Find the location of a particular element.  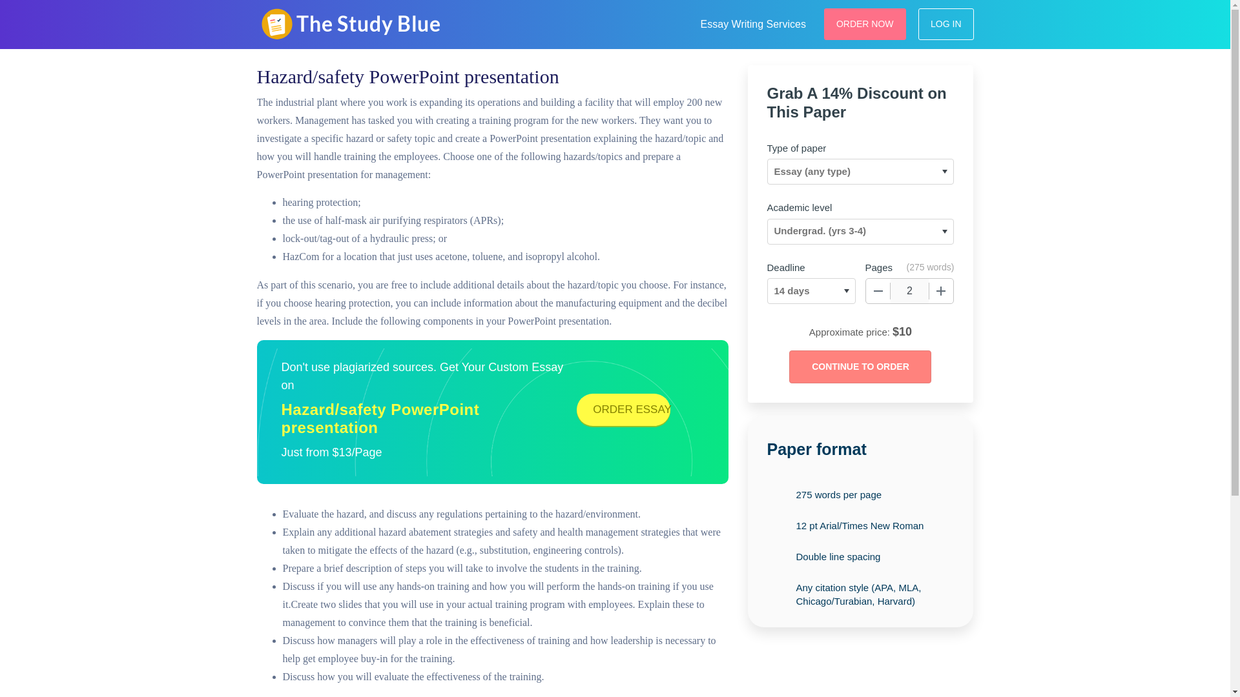

Decrease is located at coordinates (878, 290).